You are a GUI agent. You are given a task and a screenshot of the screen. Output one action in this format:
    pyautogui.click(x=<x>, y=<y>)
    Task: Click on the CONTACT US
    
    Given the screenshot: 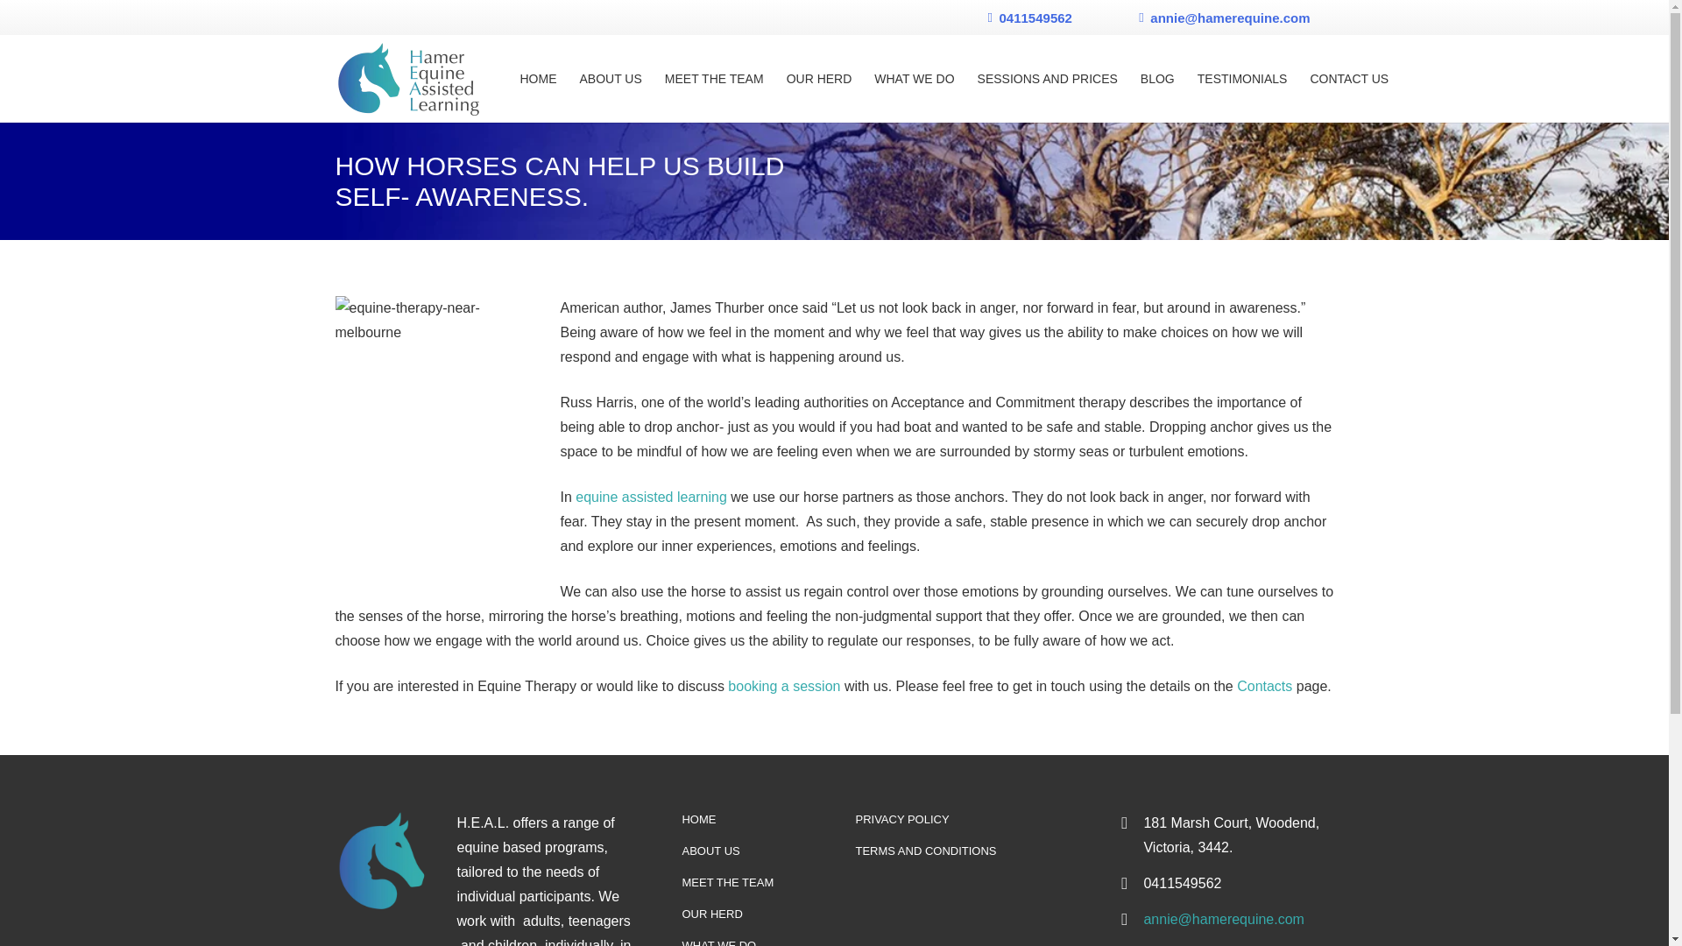 What is the action you would take?
    pyautogui.click(x=1349, y=79)
    